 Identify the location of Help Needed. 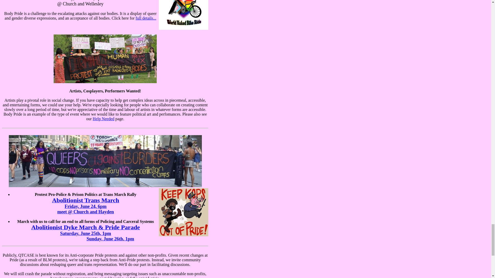
(104, 118).